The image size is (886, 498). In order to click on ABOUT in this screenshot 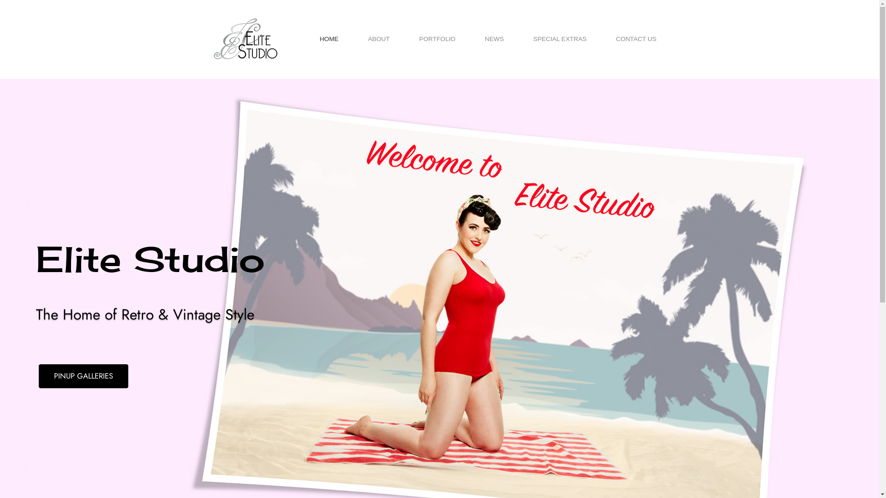, I will do `click(378, 39)`.